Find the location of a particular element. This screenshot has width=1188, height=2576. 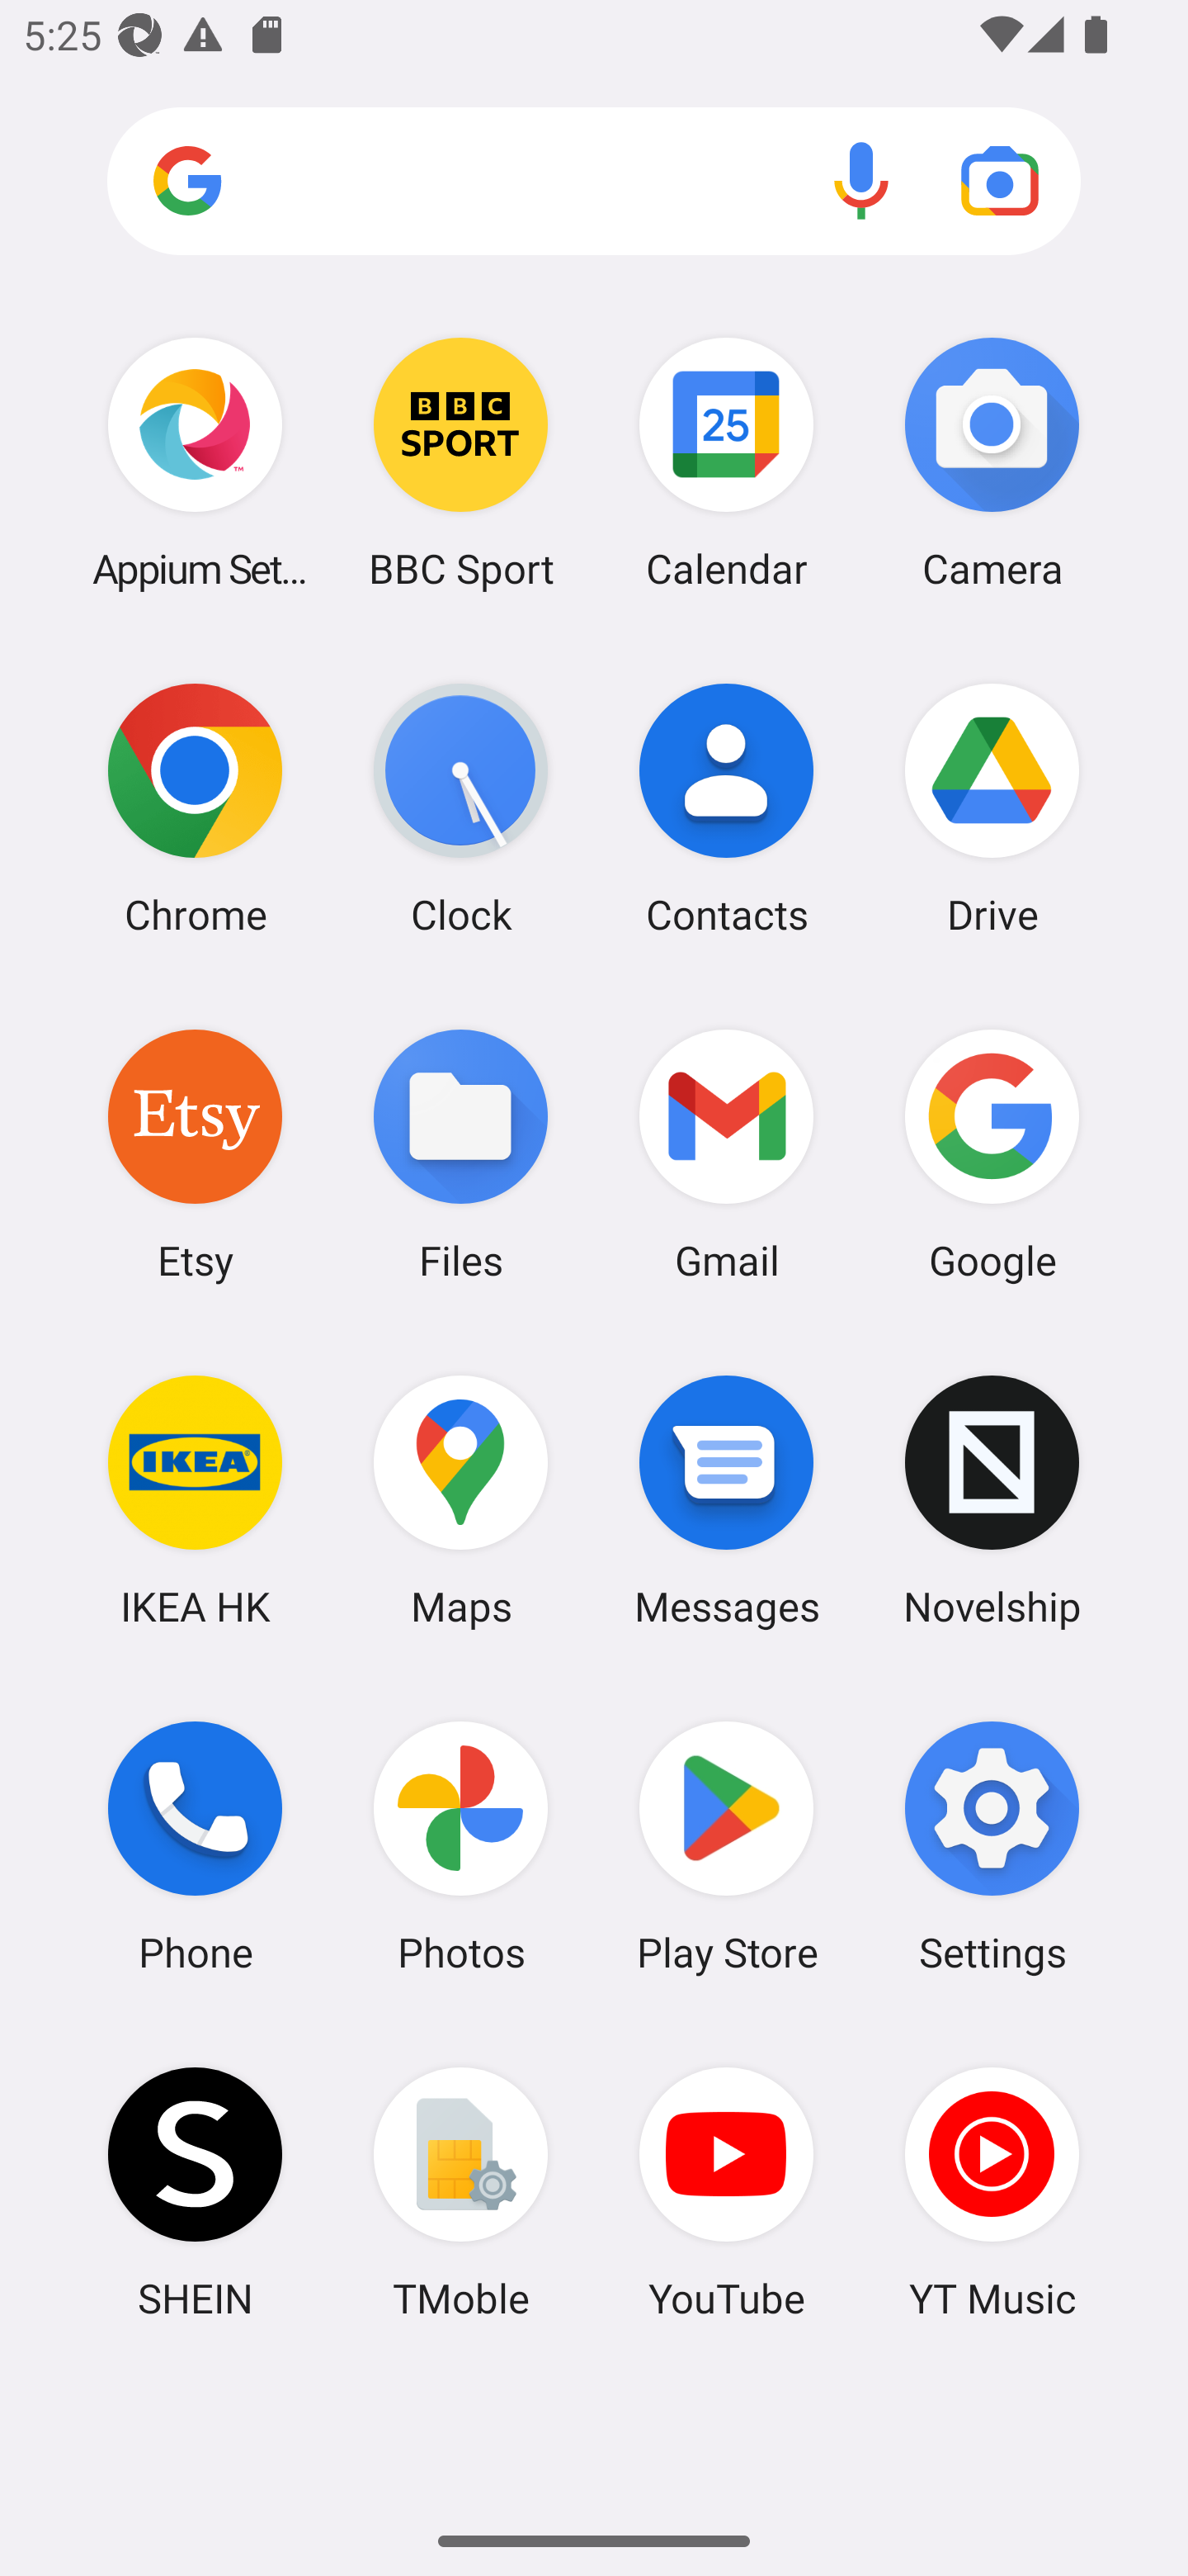

Play Store is located at coordinates (727, 1847).